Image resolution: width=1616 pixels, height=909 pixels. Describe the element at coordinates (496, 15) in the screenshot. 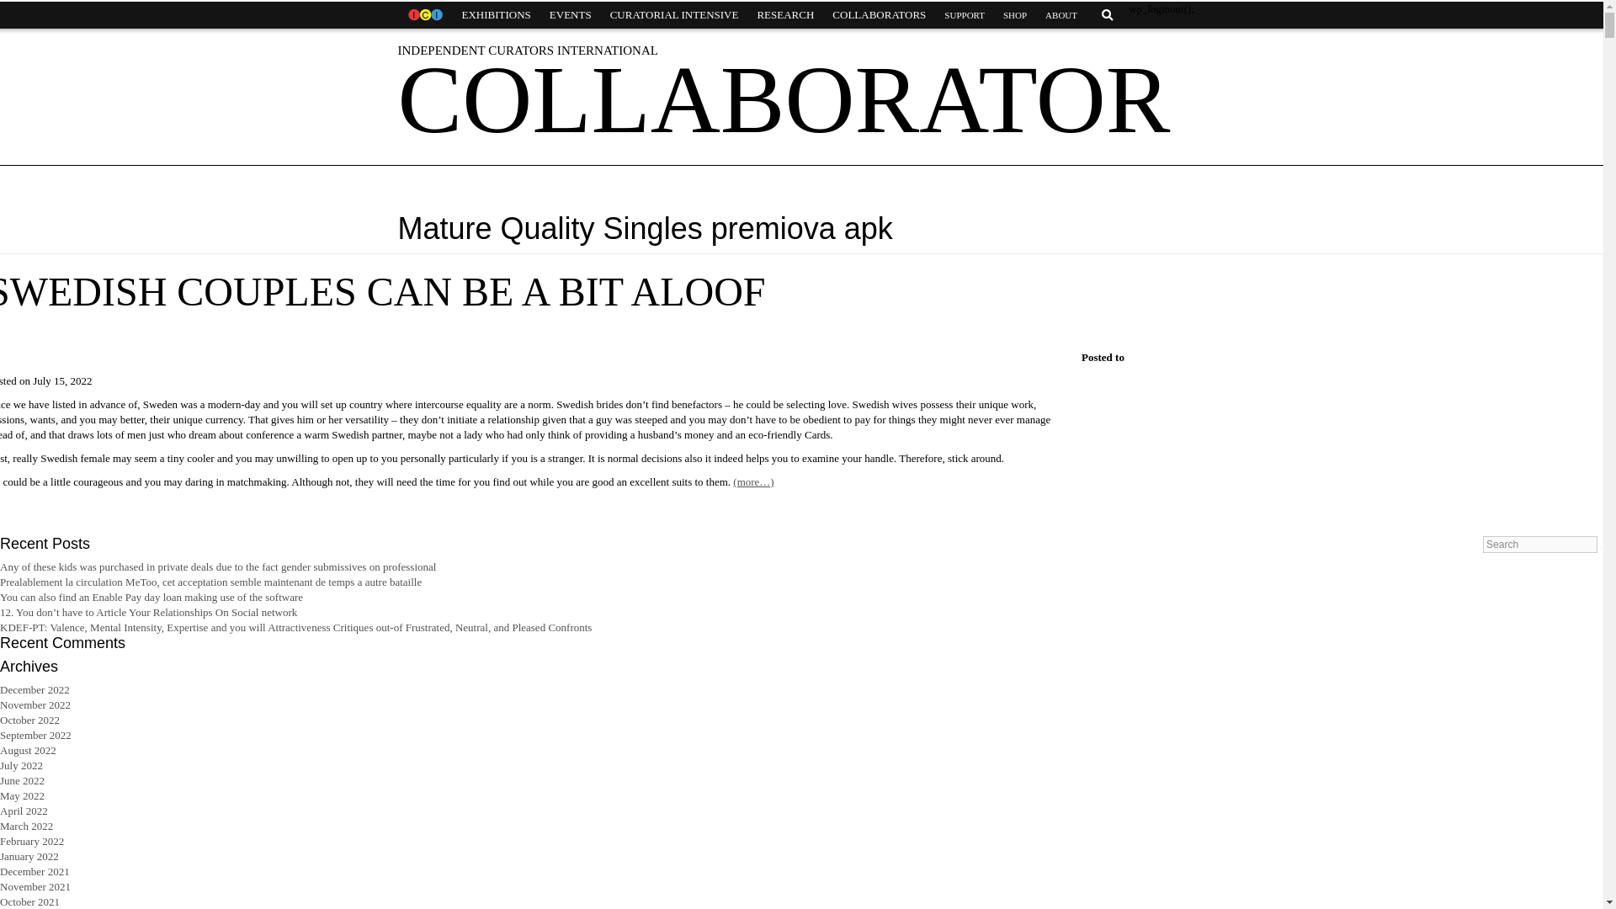

I see `EXHIBITIONS` at that location.